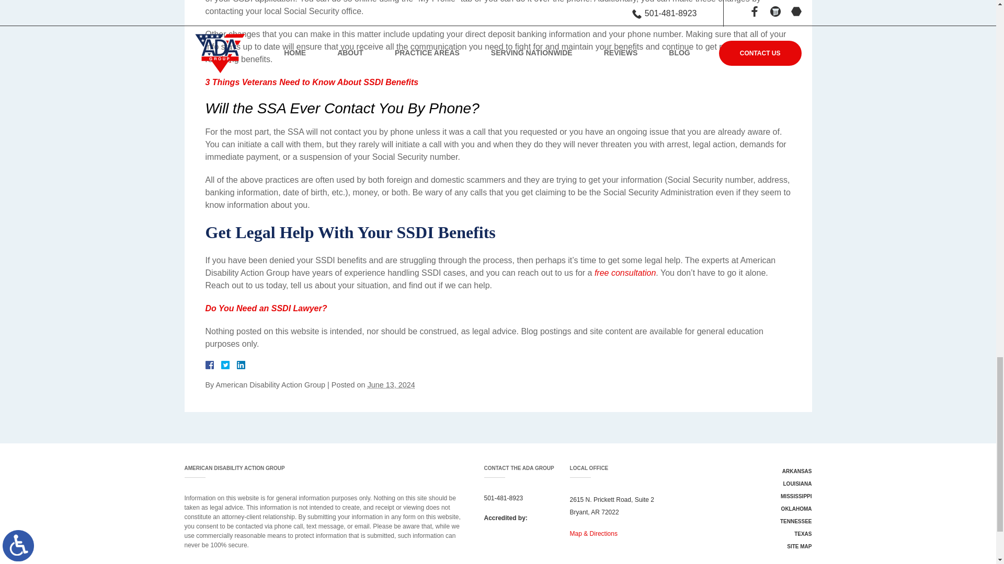 This screenshot has width=1004, height=564. Describe the element at coordinates (266, 308) in the screenshot. I see `Do You Need an SSDI Lawyer?` at that location.